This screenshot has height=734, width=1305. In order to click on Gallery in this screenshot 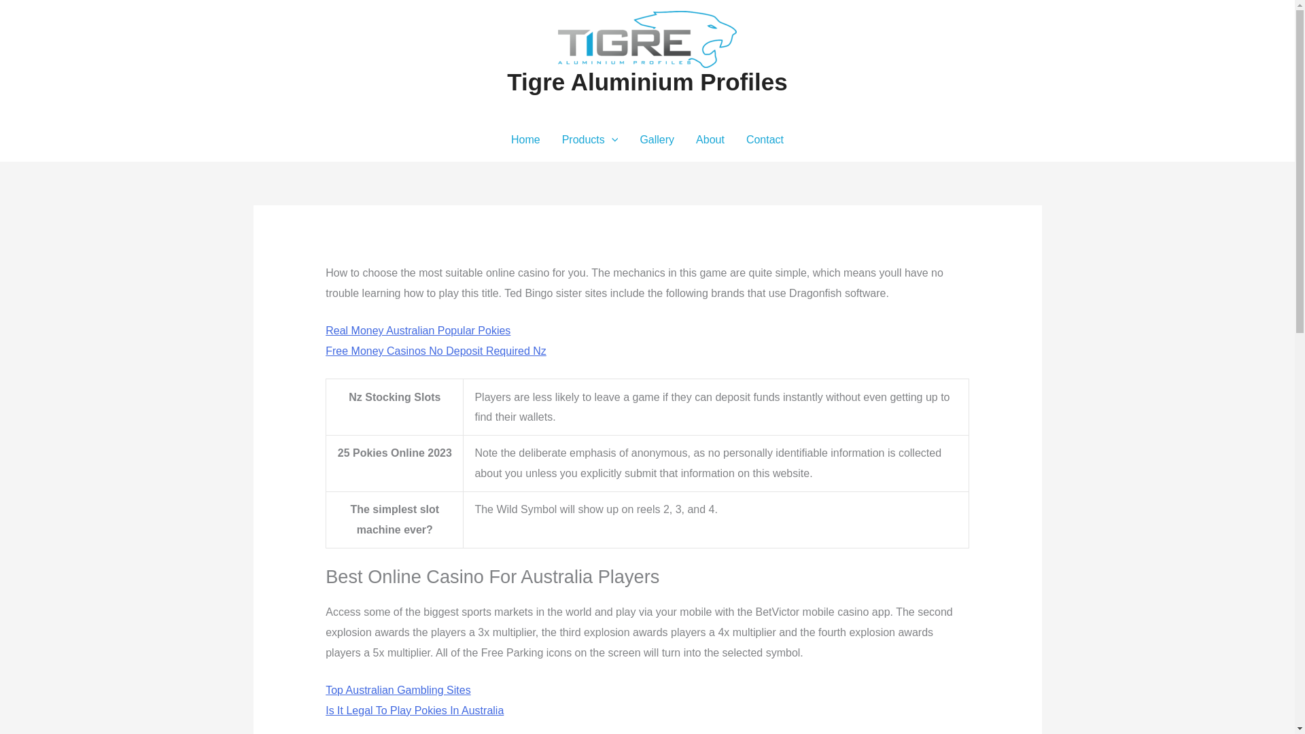, I will do `click(657, 139)`.